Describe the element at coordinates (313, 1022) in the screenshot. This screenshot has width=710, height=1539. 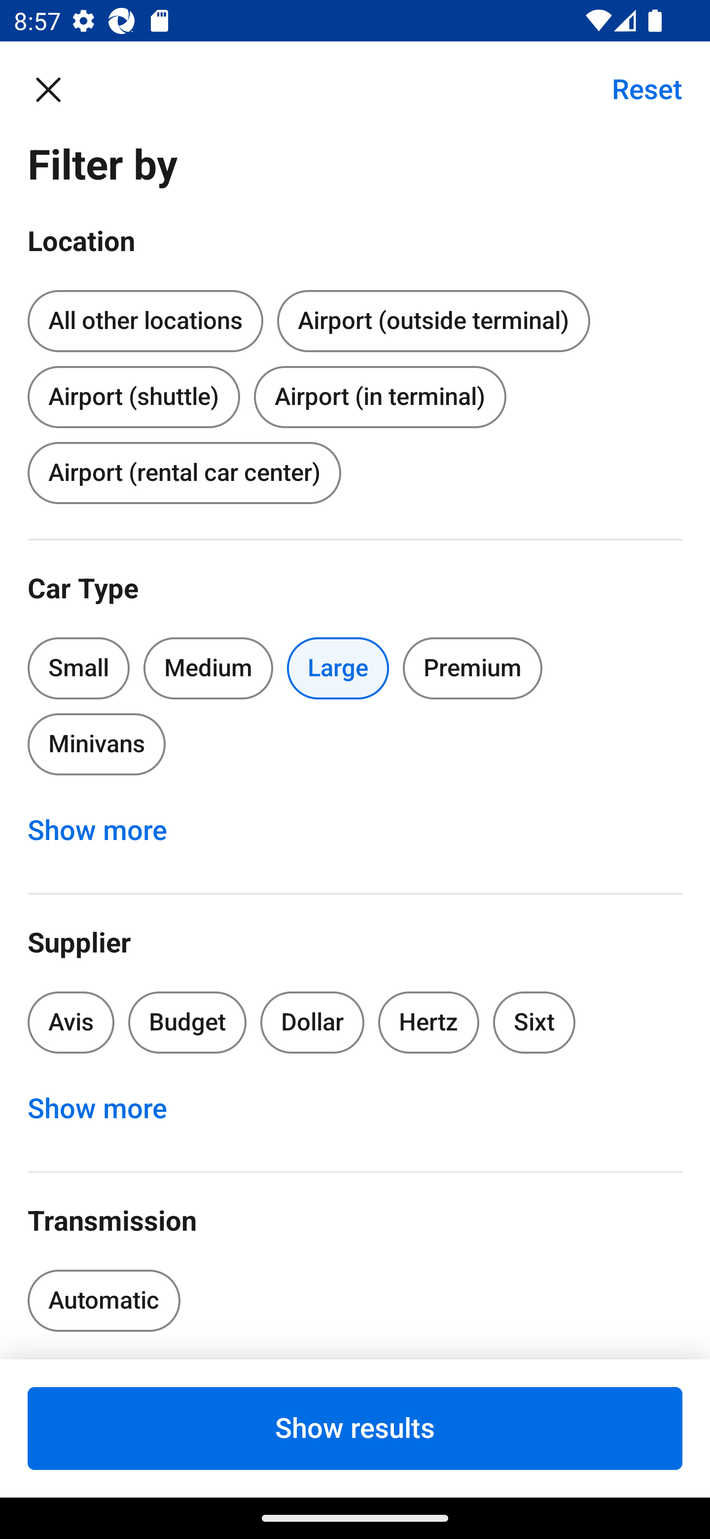
I see `Dollar` at that location.